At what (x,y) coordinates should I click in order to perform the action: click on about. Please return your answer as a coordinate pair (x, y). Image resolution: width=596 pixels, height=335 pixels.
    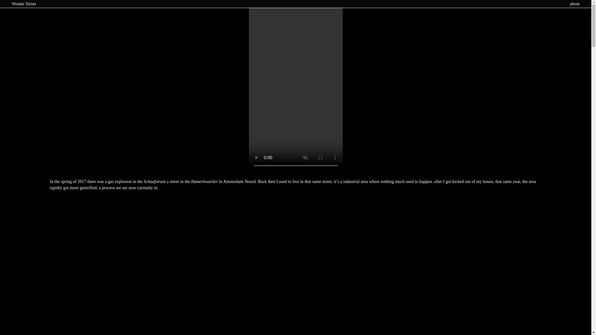
    Looking at the image, I should click on (574, 4).